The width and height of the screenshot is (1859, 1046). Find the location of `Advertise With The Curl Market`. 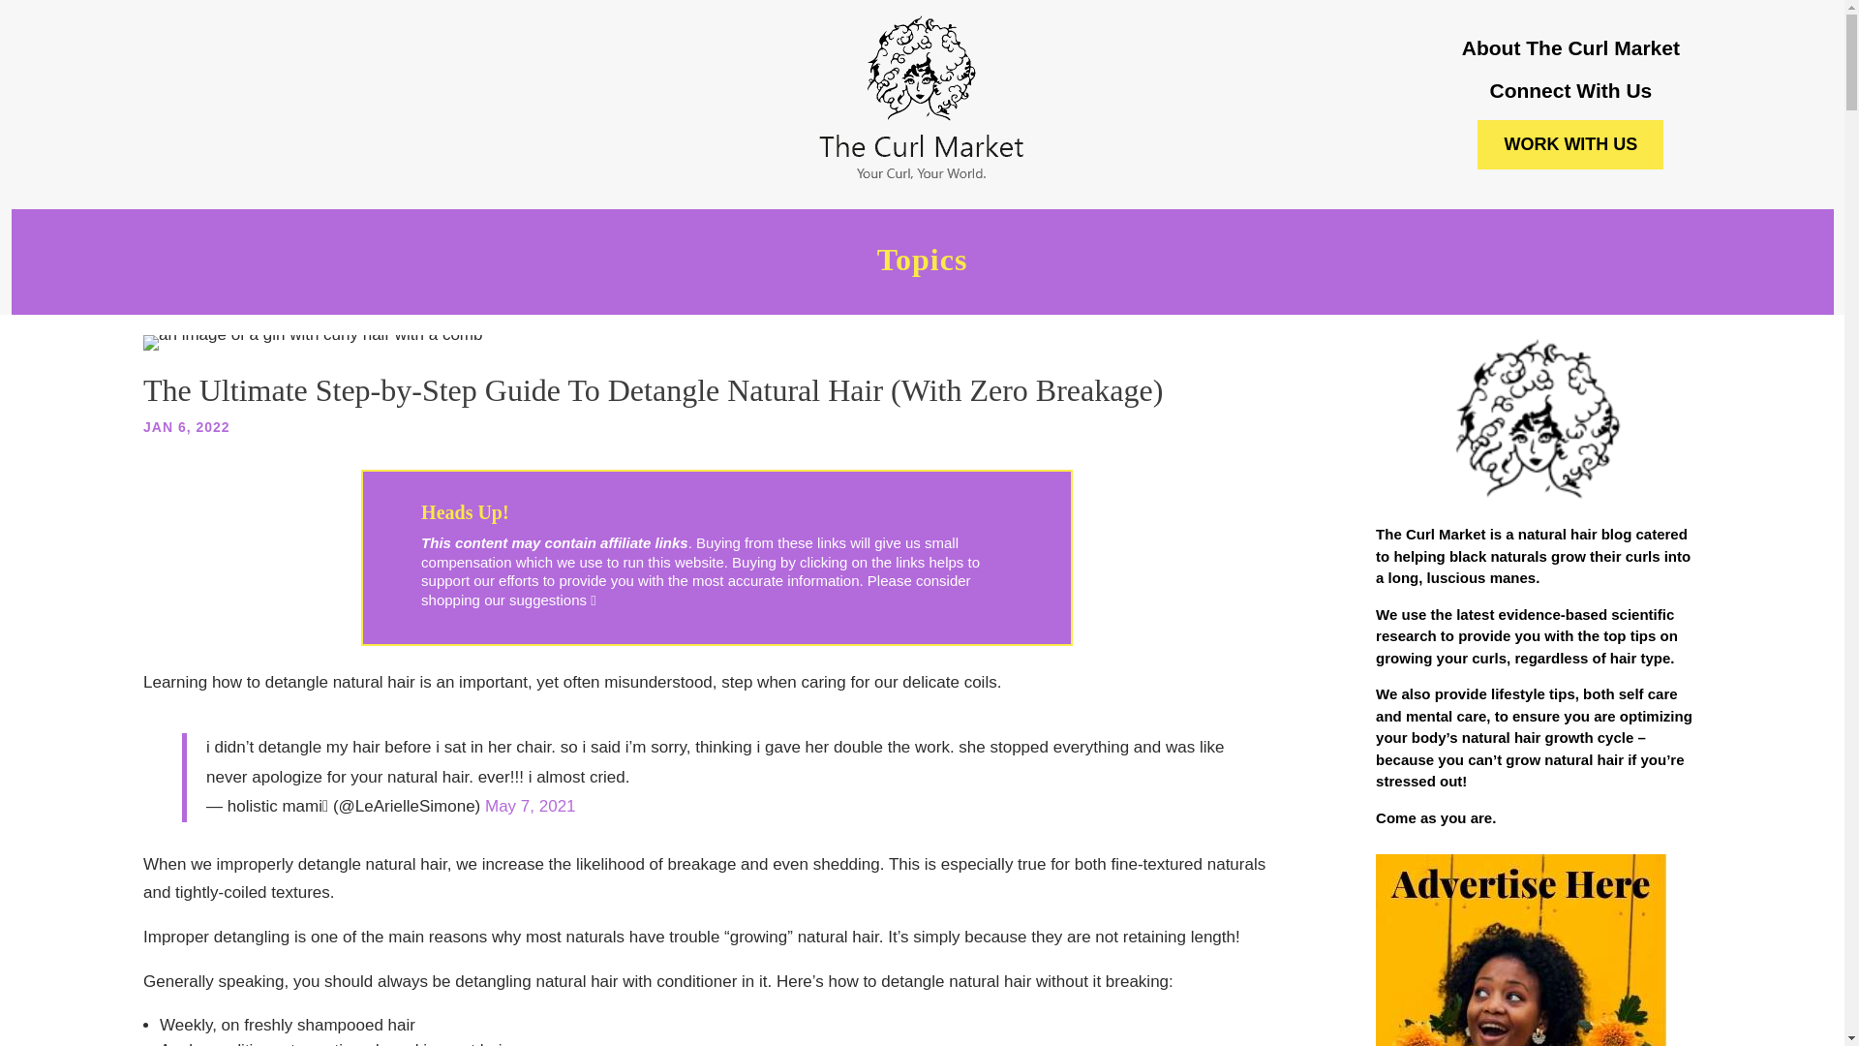

Advertise With The Curl Market is located at coordinates (1520, 950).